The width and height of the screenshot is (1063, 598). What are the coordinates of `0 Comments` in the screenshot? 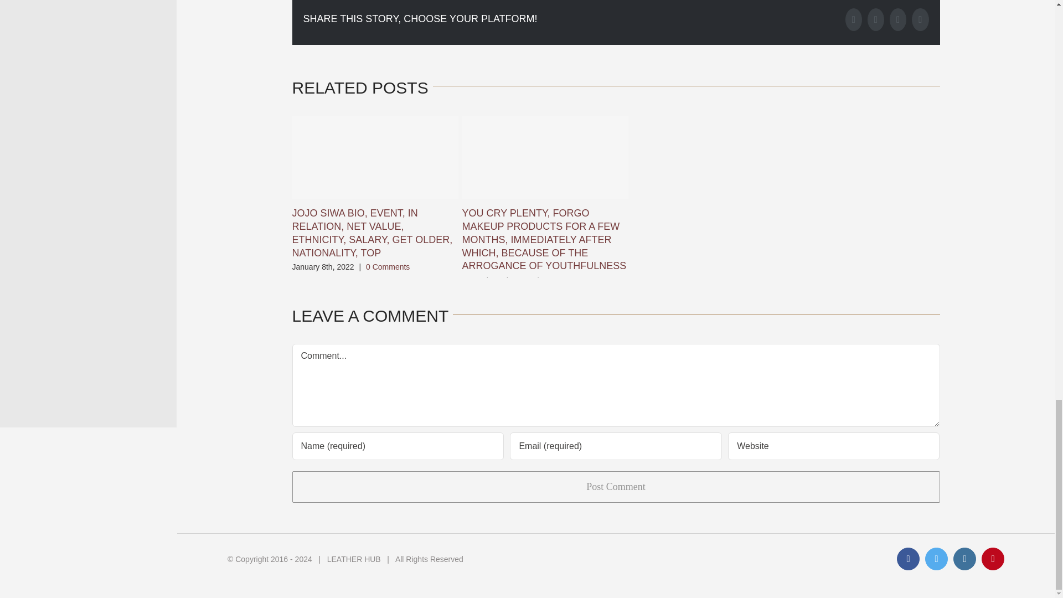 It's located at (388, 267).